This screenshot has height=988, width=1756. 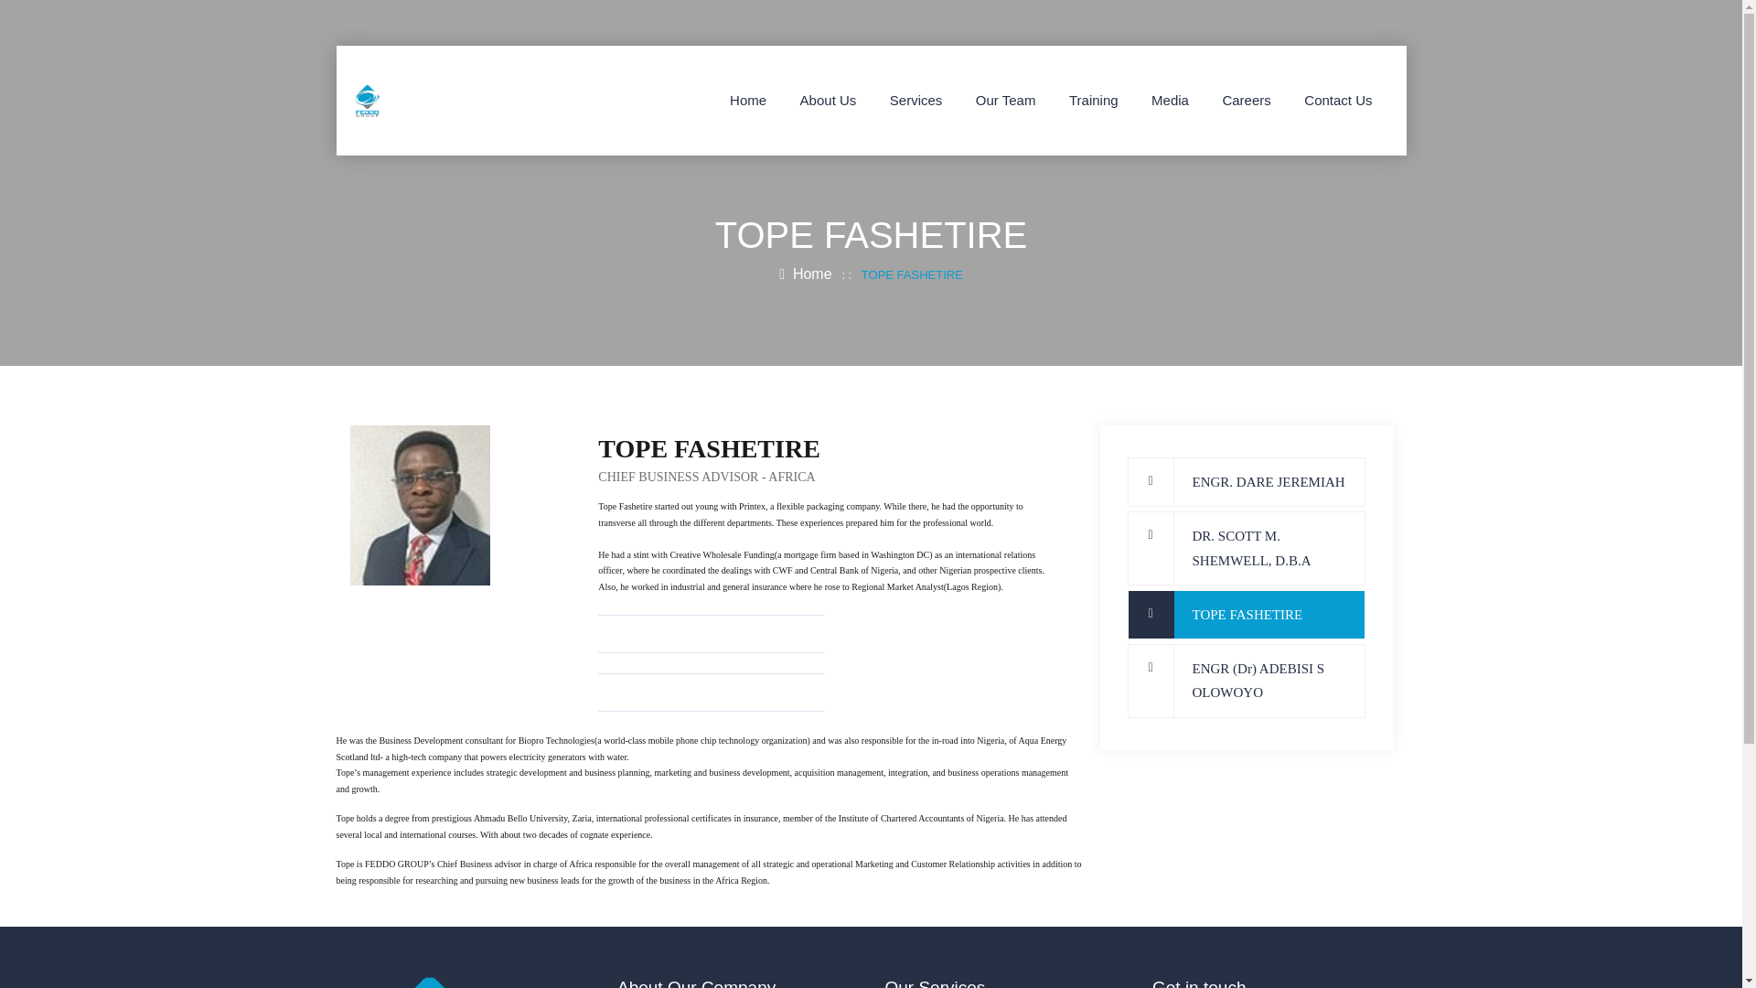 What do you see at coordinates (1246, 614) in the screenshot?
I see `TOPE FASHETIRE` at bounding box center [1246, 614].